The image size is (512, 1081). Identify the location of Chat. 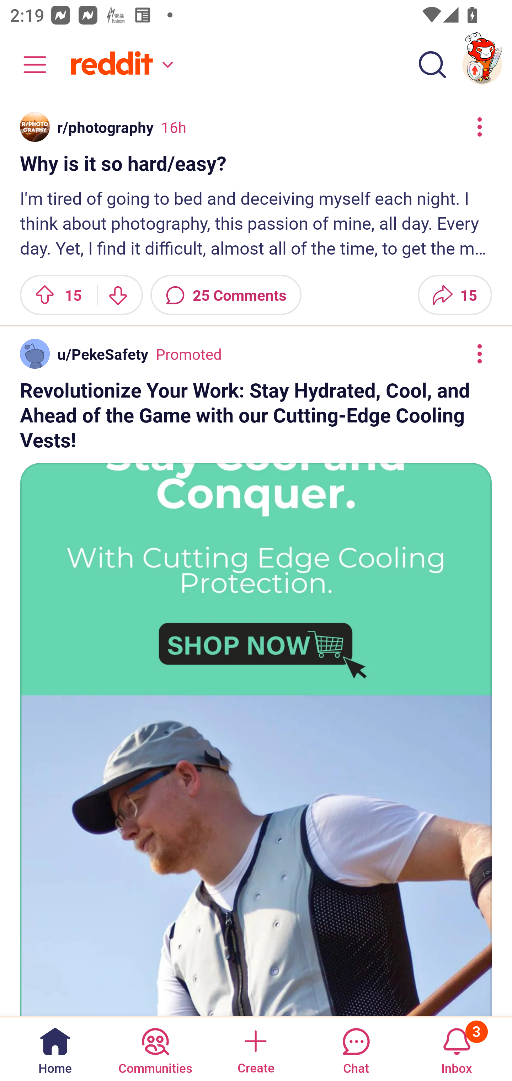
(356, 1048).